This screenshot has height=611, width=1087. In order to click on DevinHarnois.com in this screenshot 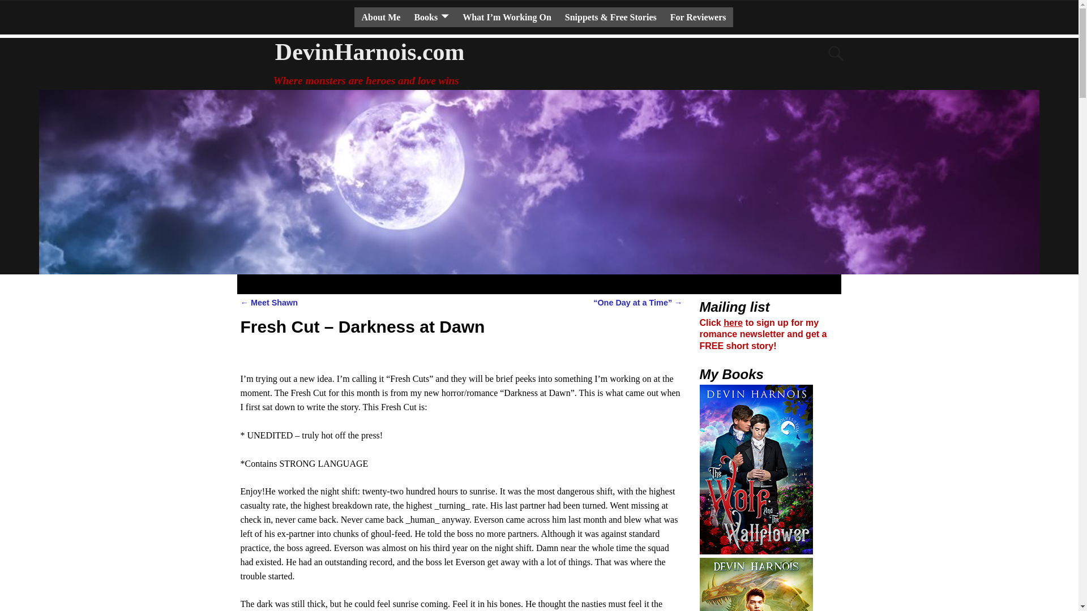, I will do `click(370, 52)`.